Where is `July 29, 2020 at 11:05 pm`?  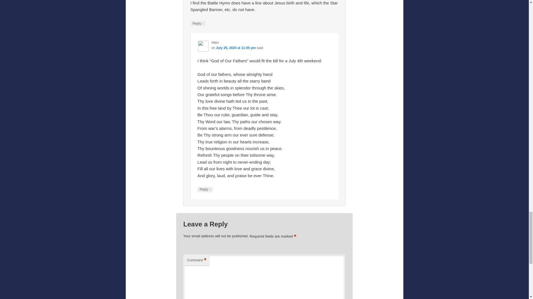
July 29, 2020 at 11:05 pm is located at coordinates (236, 48).